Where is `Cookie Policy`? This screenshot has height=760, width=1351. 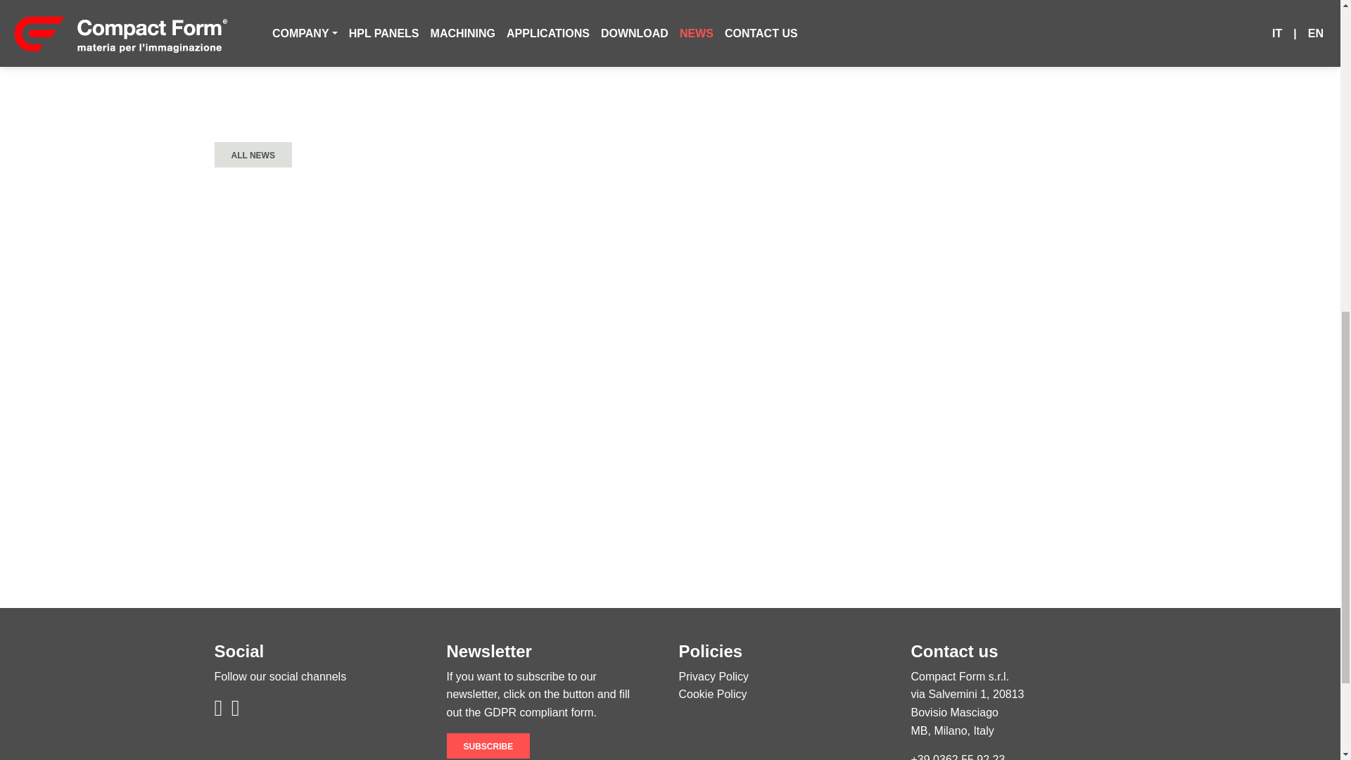 Cookie Policy is located at coordinates (712, 694).